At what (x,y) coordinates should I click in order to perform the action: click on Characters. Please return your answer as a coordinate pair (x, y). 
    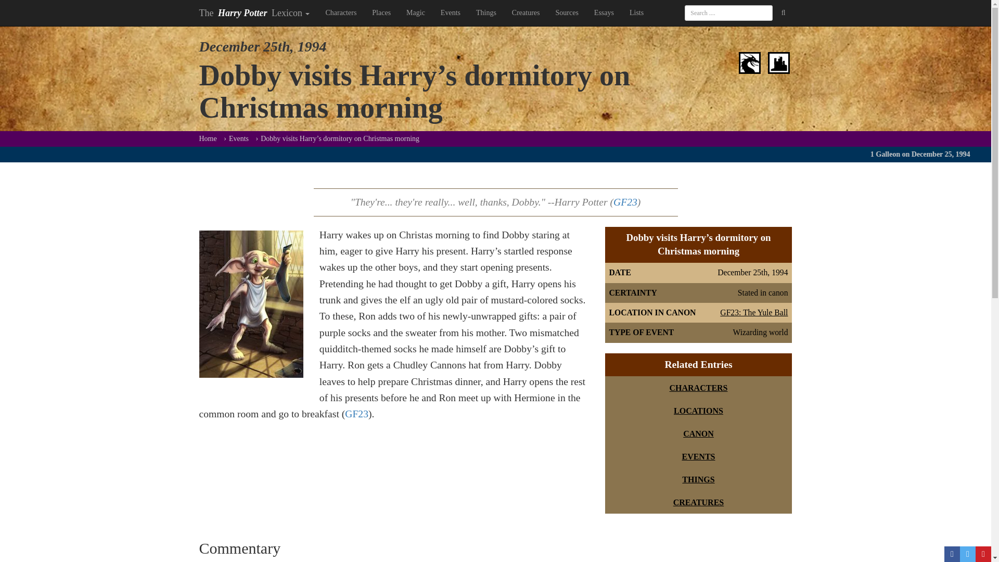
    Looking at the image, I should click on (341, 12).